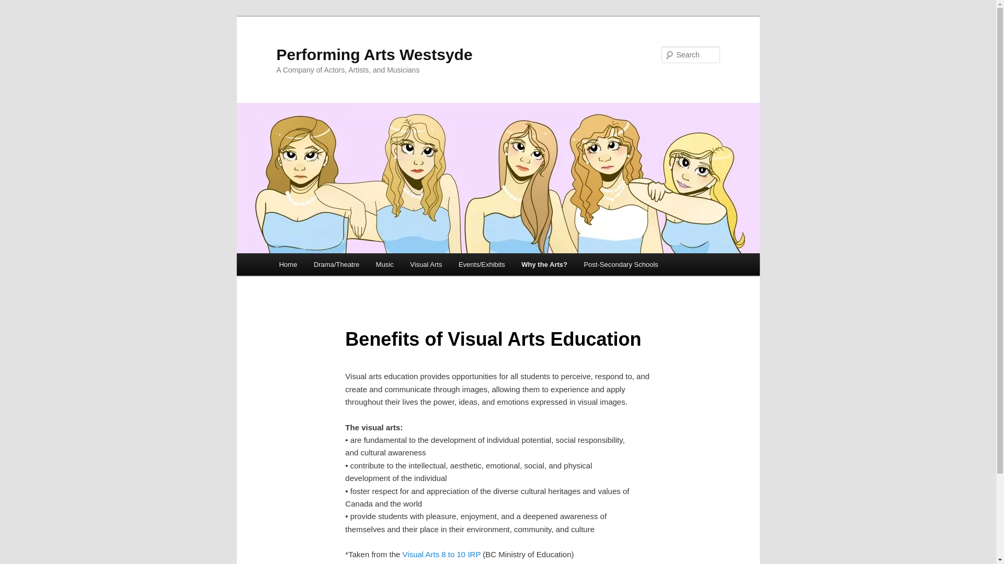  I want to click on Visual Arts 8 to 10 IRP, so click(442, 555).